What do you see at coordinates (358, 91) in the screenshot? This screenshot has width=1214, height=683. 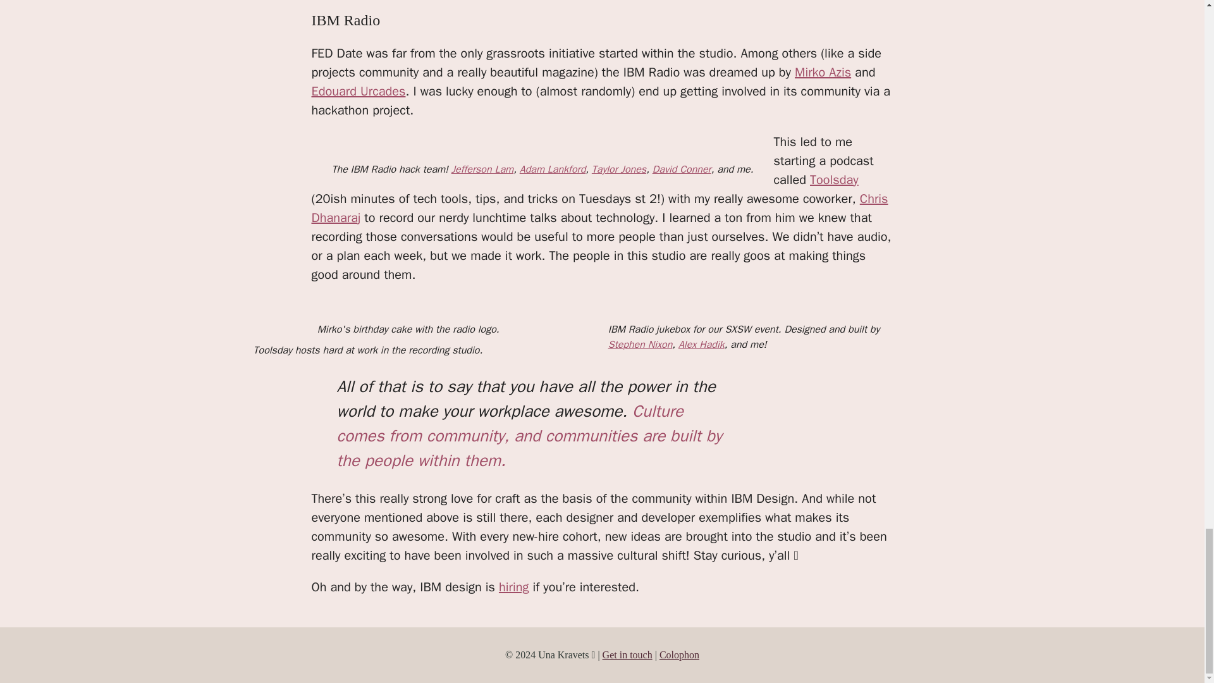 I see `Edouard Urcades` at bounding box center [358, 91].